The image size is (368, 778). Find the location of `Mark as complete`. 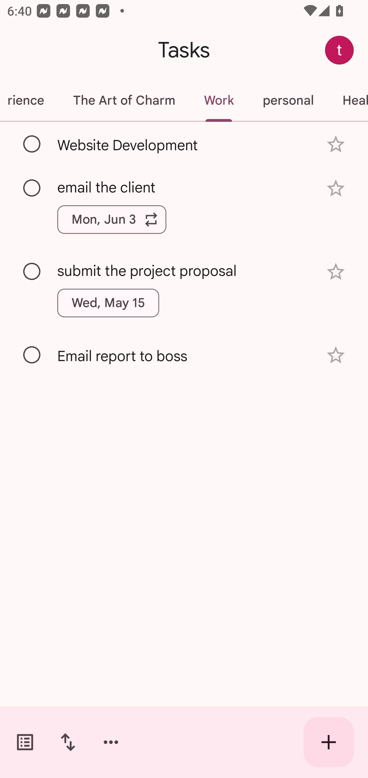

Mark as complete is located at coordinates (32, 188).